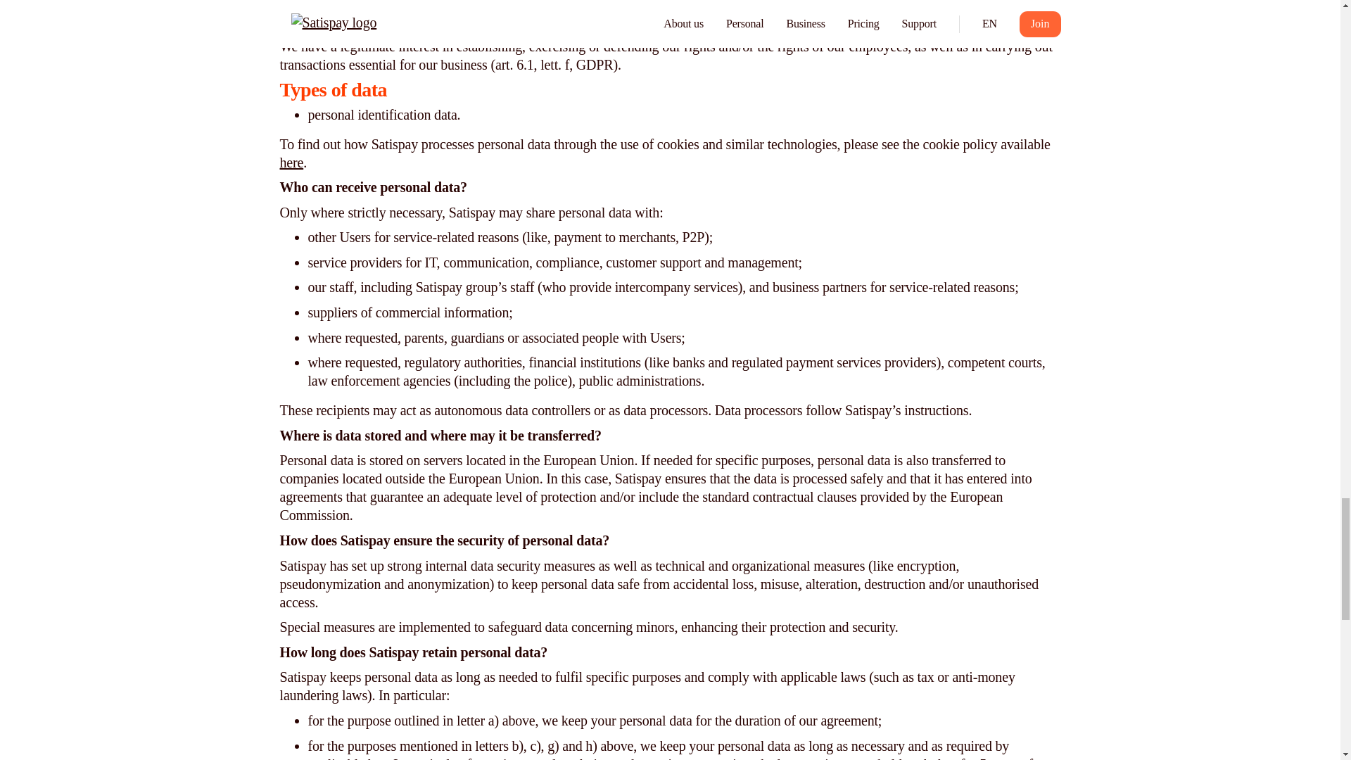 The width and height of the screenshot is (1351, 760). I want to click on here, so click(291, 162).